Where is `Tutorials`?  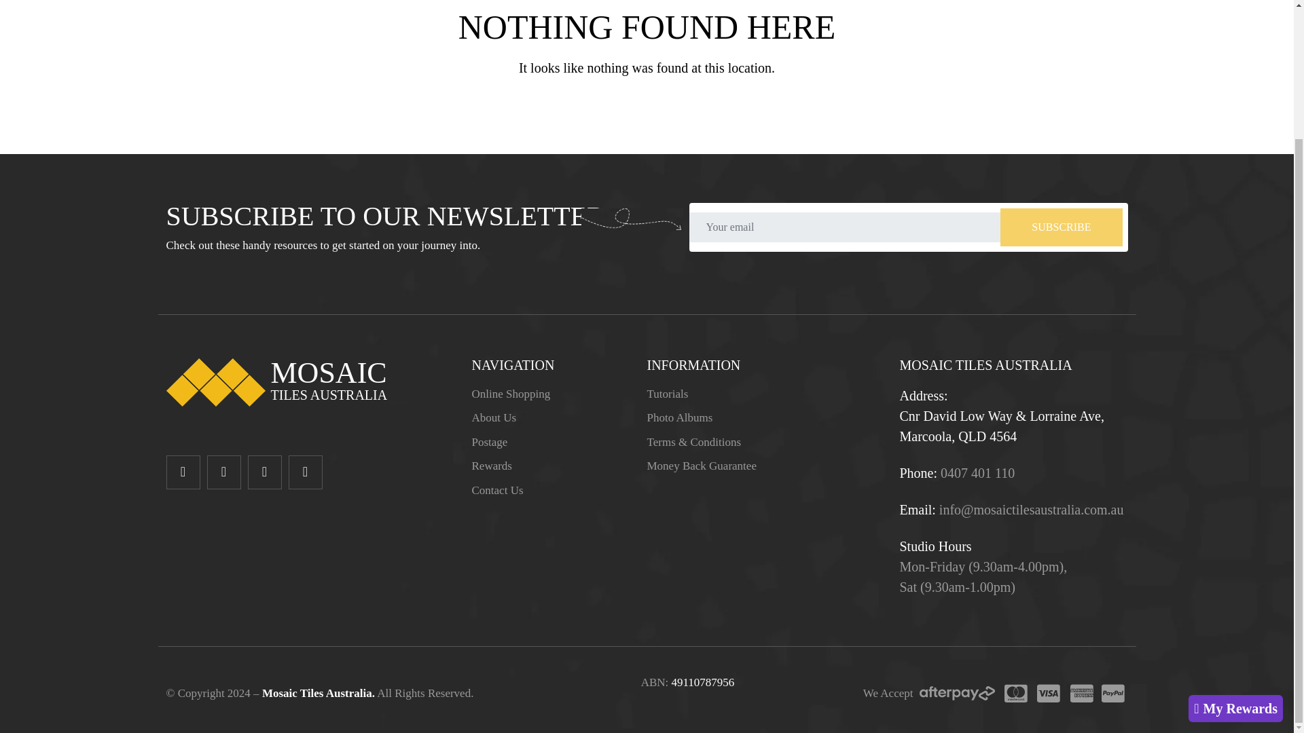 Tutorials is located at coordinates (667, 393).